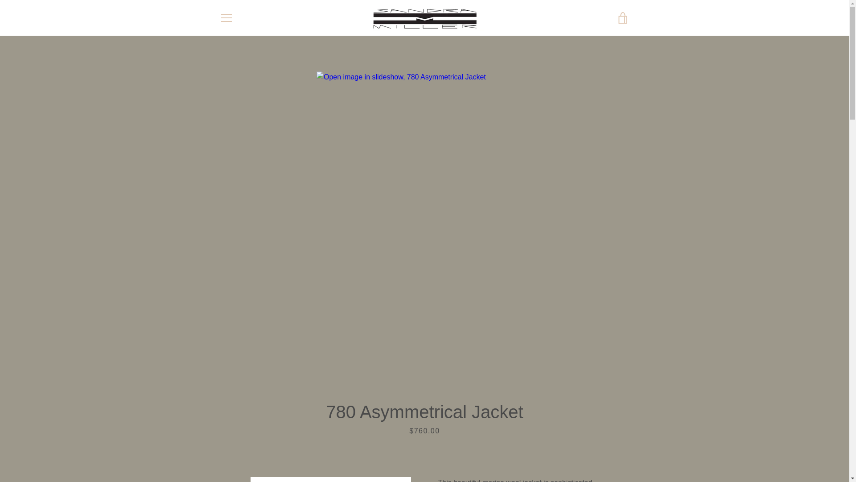 Image resolution: width=856 pixels, height=482 pixels. I want to click on Meta Pay, so click(601, 444).